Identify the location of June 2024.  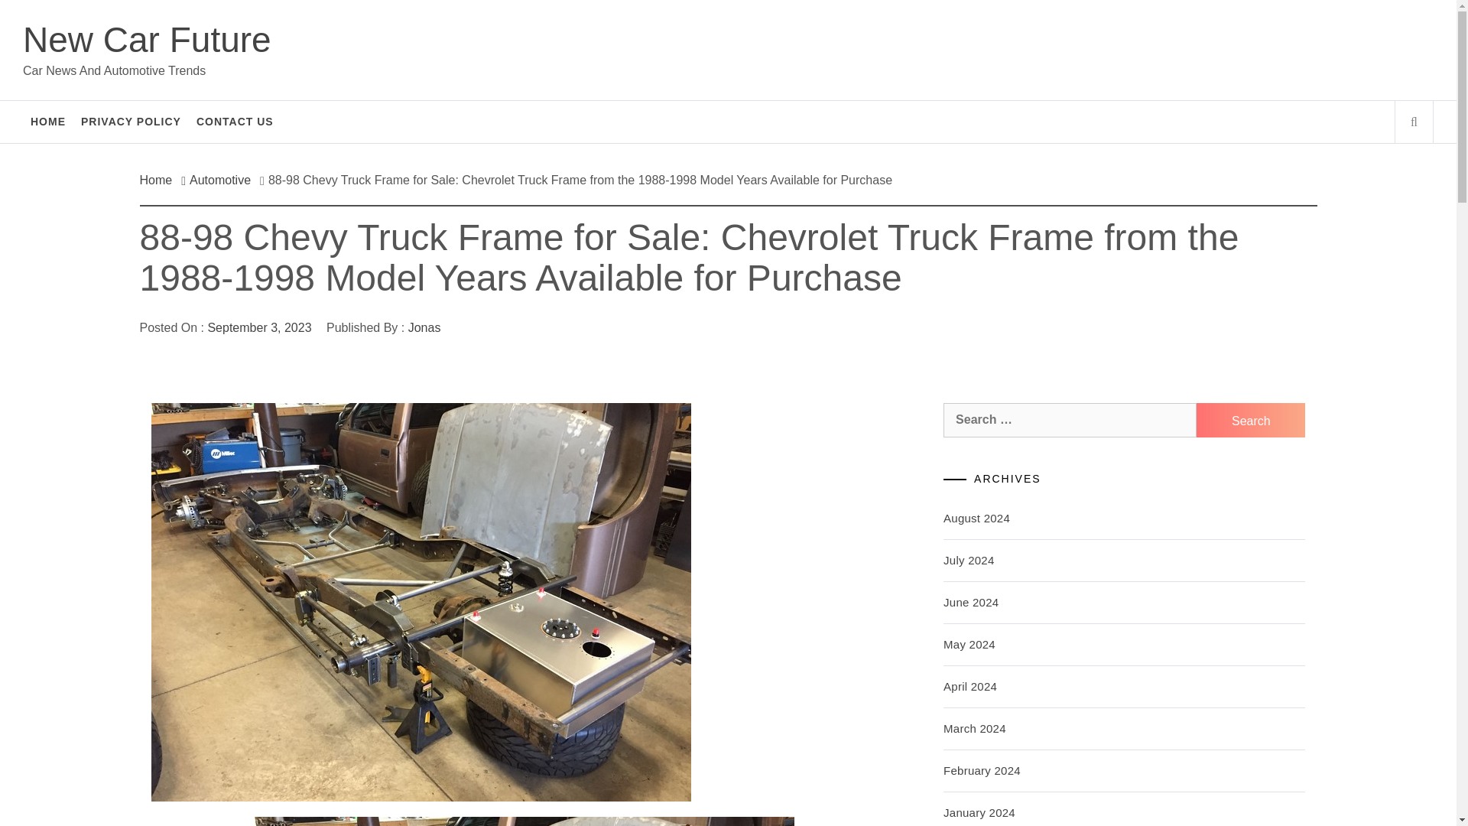
(971, 601).